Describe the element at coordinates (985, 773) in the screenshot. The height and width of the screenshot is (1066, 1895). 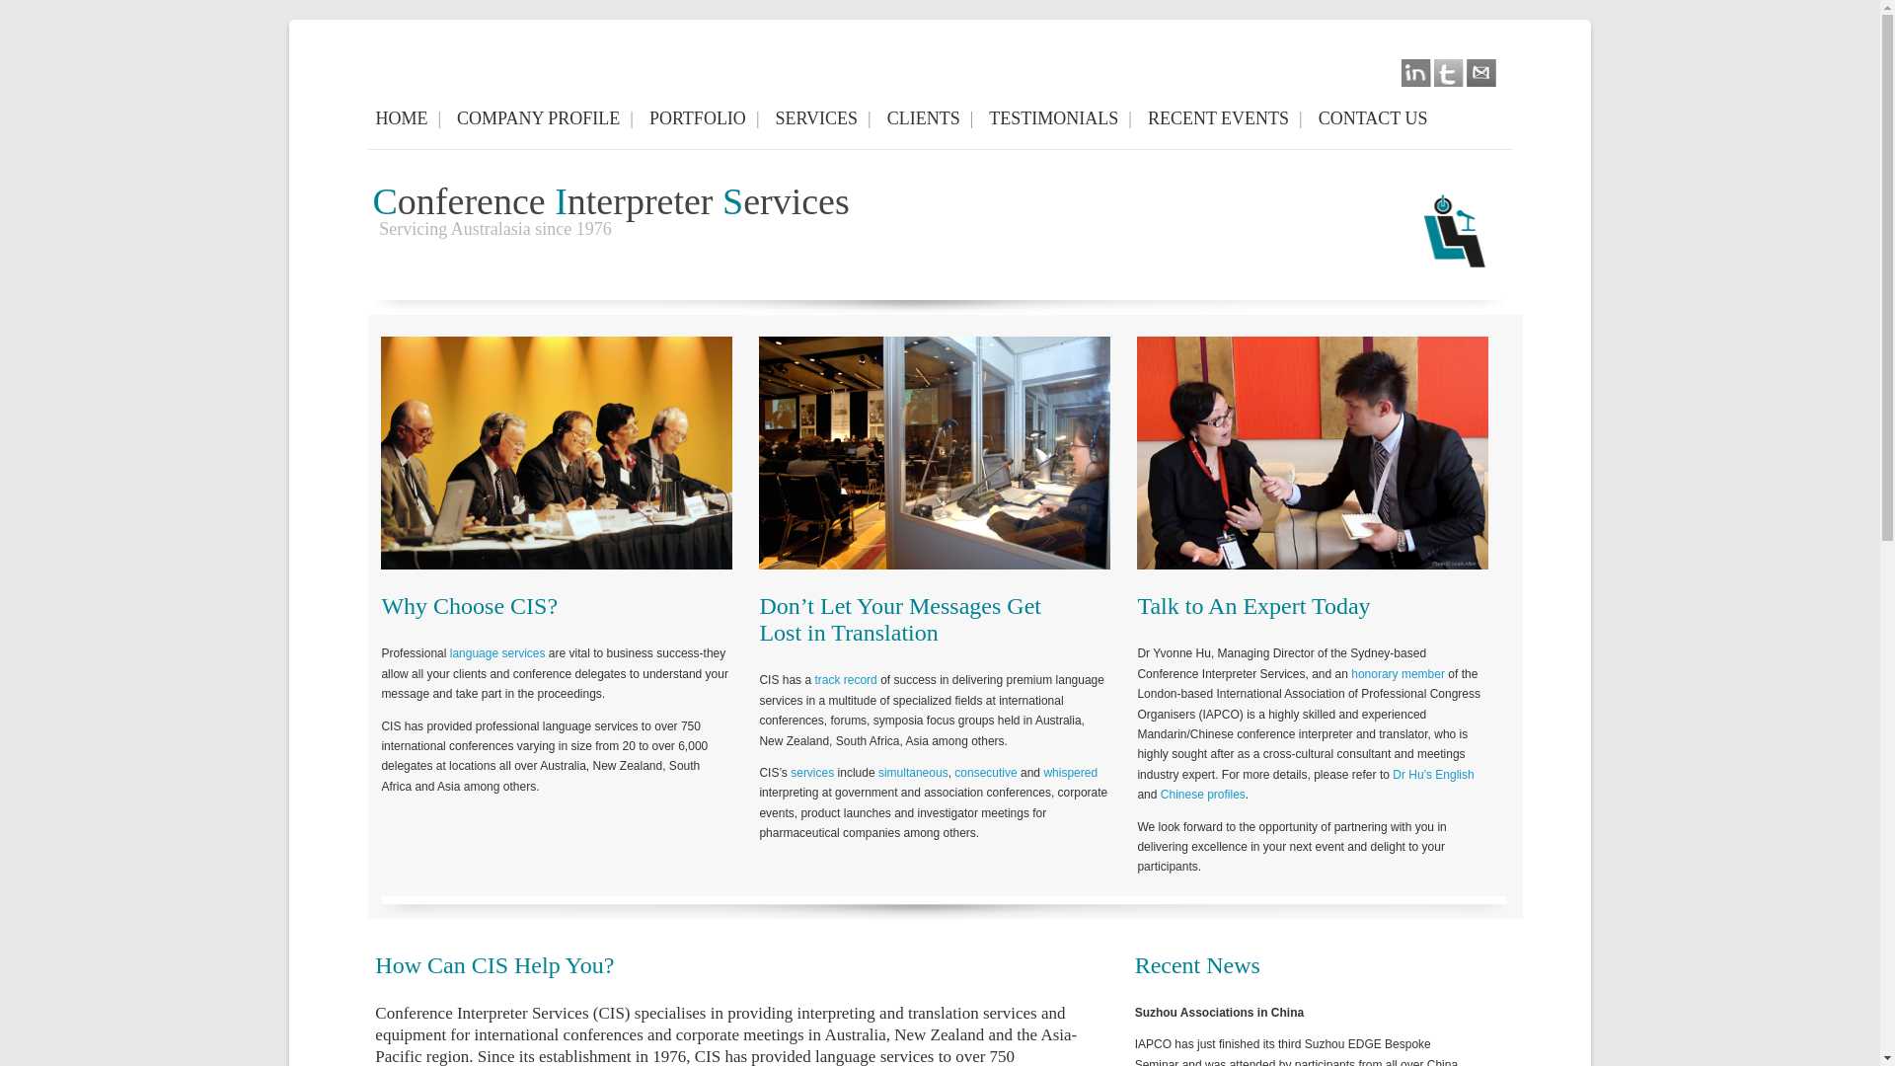
I see `consecutive` at that location.